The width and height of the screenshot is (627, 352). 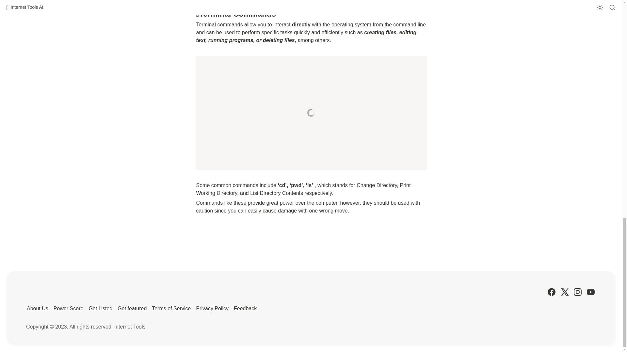 What do you see at coordinates (132, 308) in the screenshot?
I see `Get featured` at bounding box center [132, 308].